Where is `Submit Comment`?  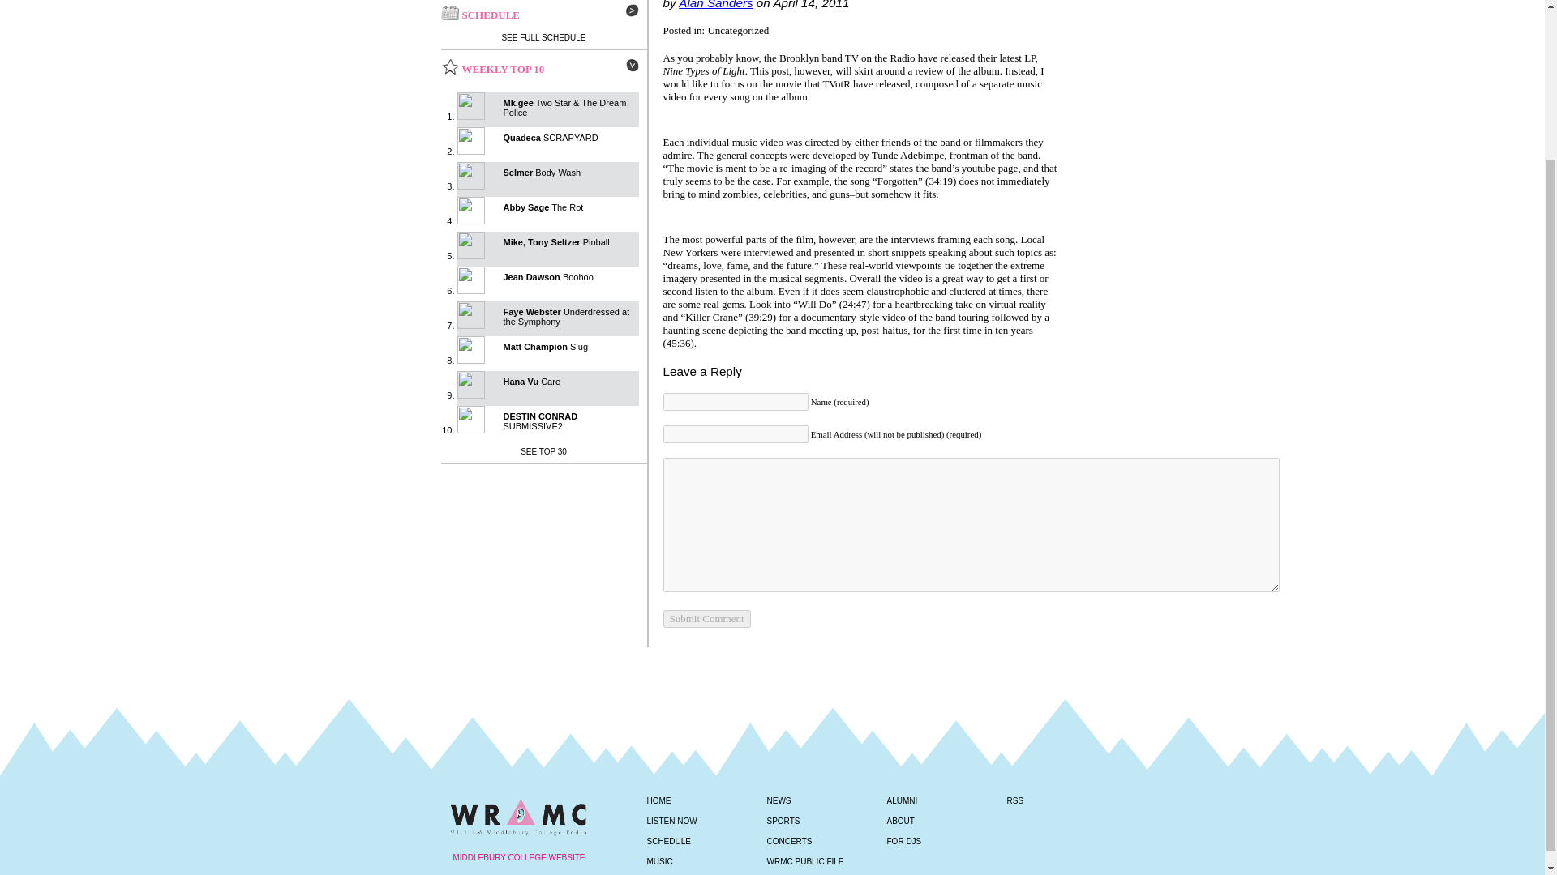
Submit Comment is located at coordinates (706, 619).